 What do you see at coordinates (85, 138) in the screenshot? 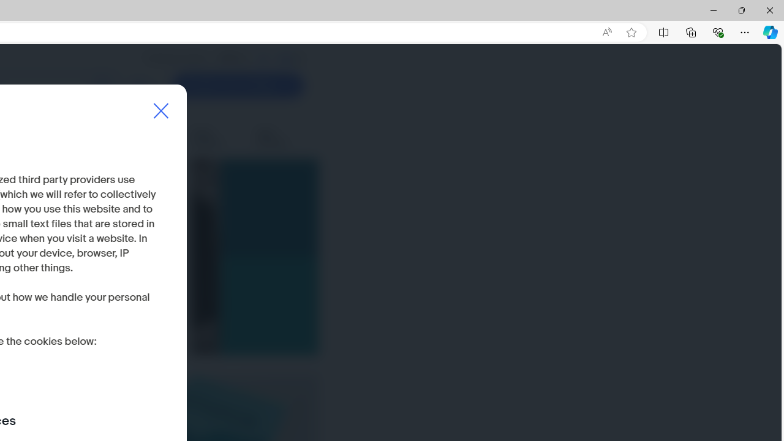
I see `Regulations & policies` at bounding box center [85, 138].